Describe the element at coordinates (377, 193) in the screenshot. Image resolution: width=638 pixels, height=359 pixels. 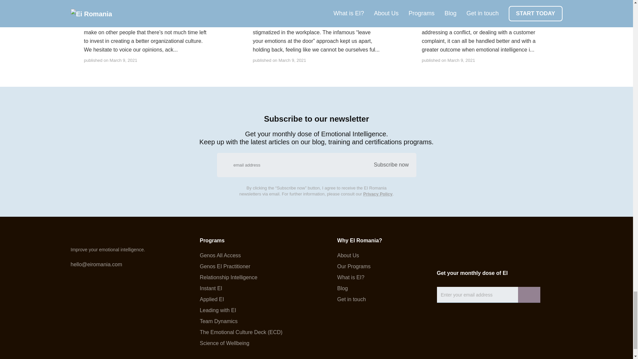
I see `Privacy Policy` at that location.